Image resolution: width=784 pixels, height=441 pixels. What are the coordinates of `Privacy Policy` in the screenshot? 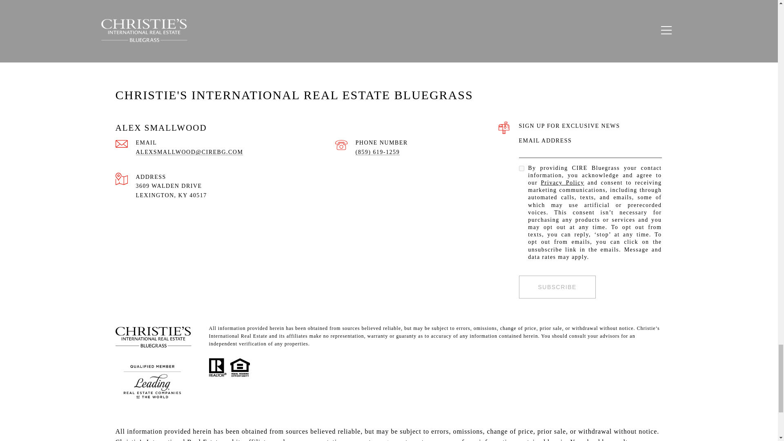 It's located at (562, 182).